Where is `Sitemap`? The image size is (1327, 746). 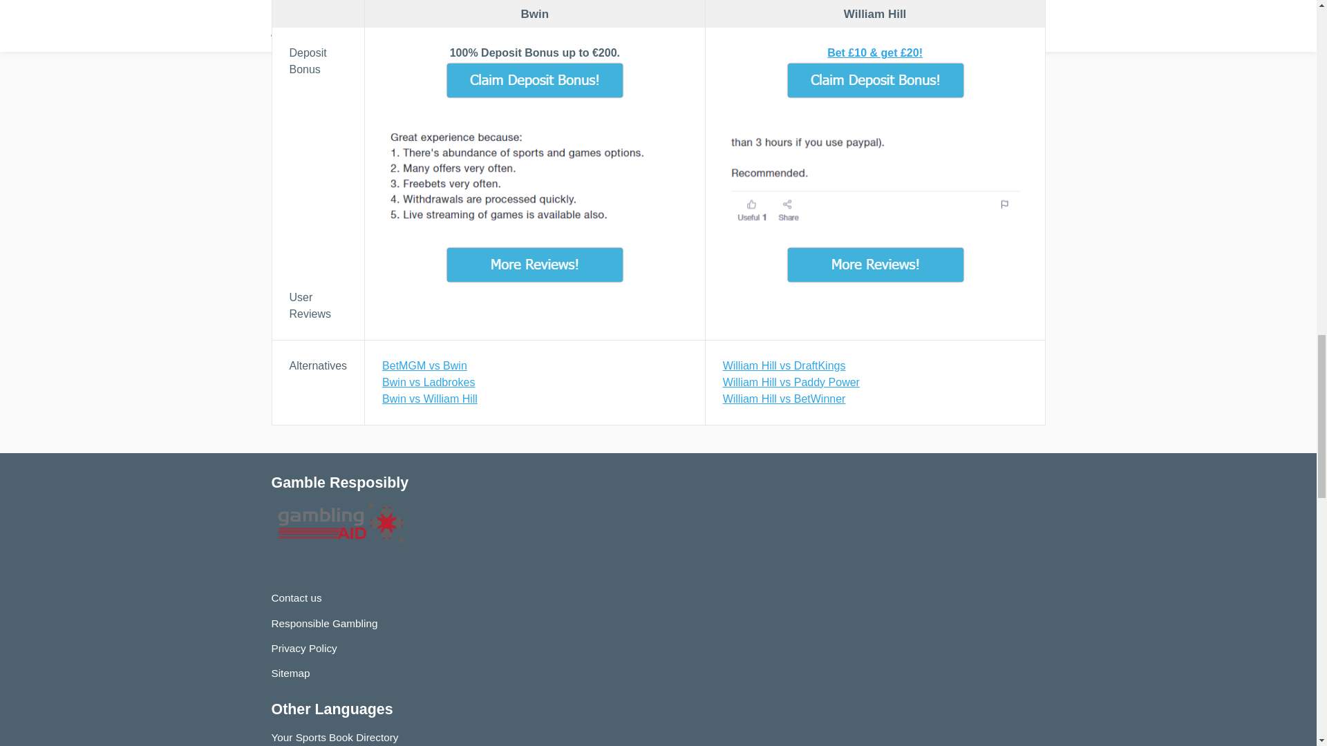 Sitemap is located at coordinates (290, 673).